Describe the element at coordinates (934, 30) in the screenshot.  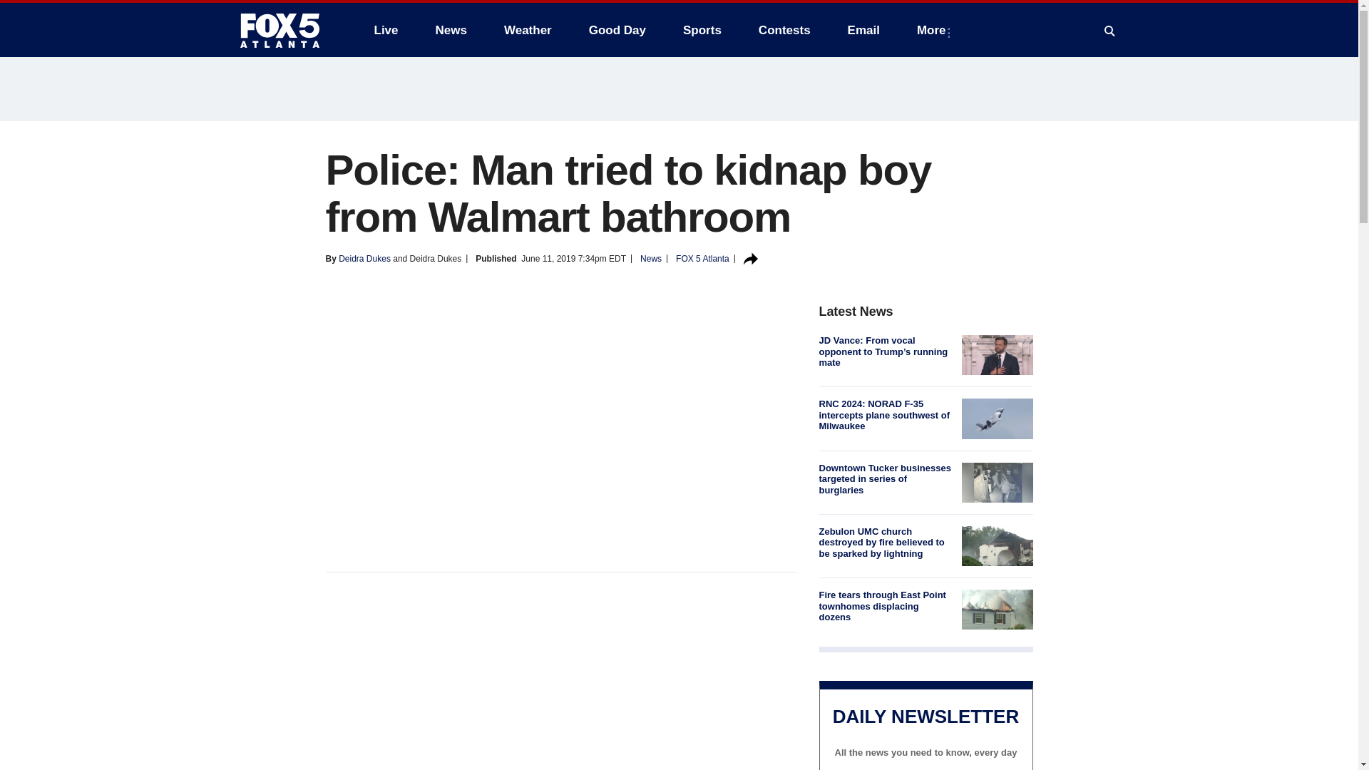
I see `More` at that location.